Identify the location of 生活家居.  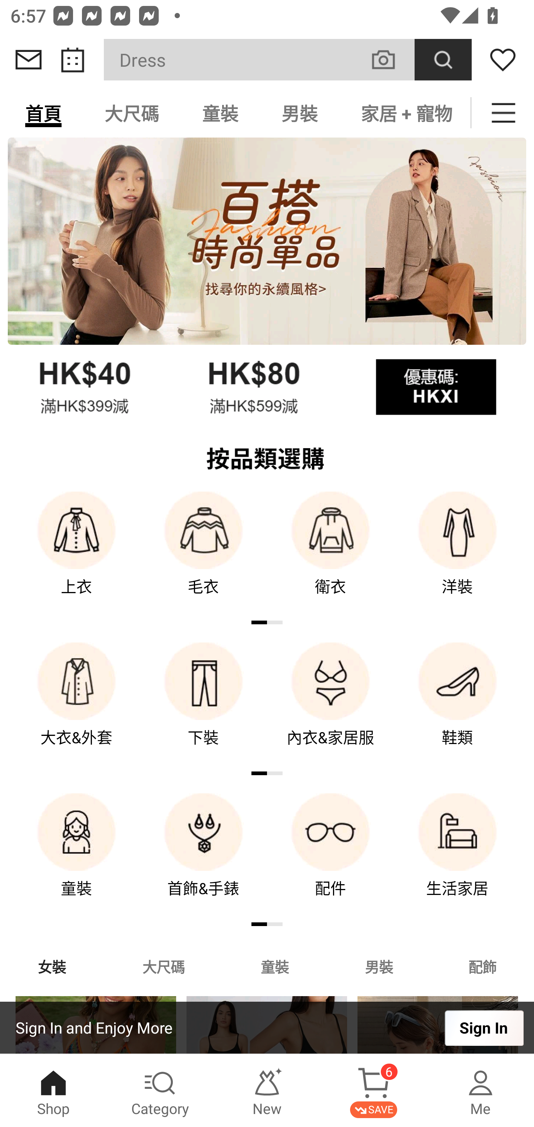
(458, 855).